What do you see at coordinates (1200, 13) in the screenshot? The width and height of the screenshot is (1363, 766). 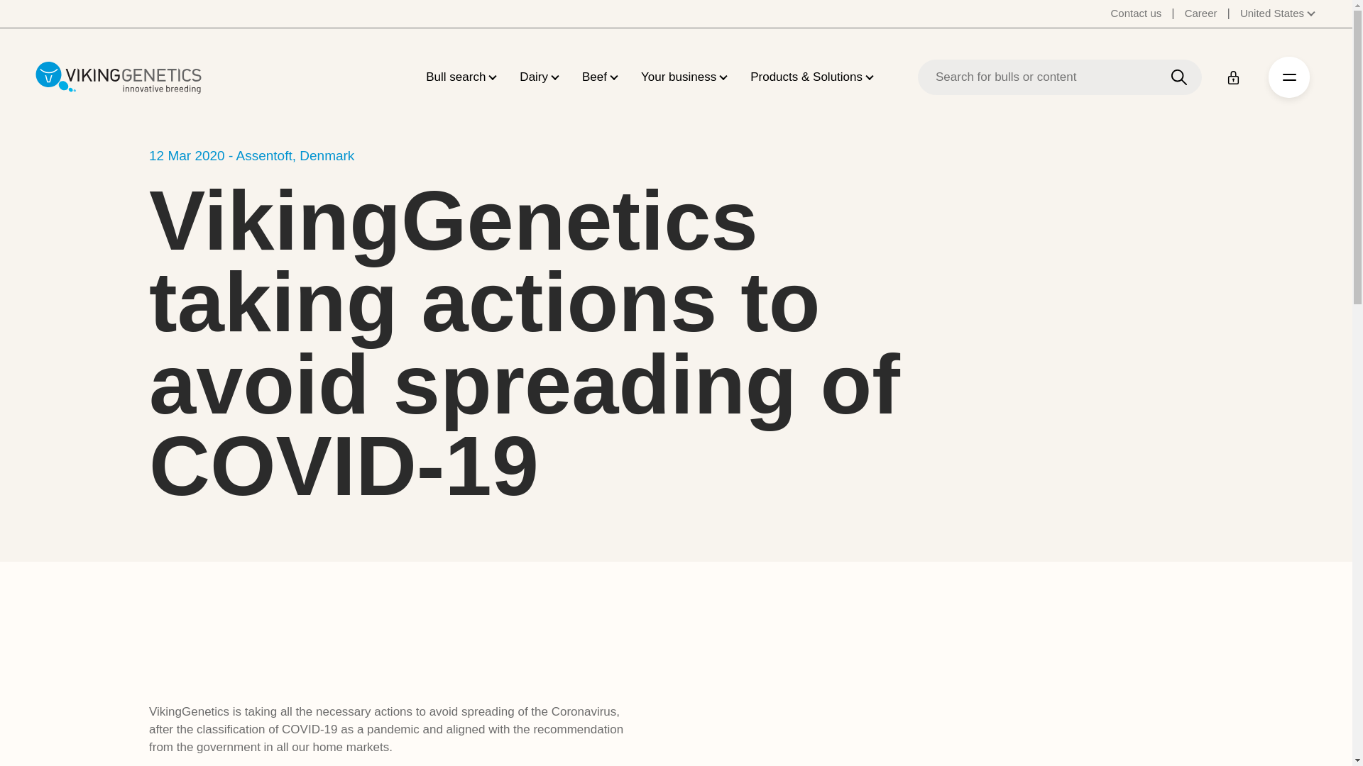 I see `Career` at bounding box center [1200, 13].